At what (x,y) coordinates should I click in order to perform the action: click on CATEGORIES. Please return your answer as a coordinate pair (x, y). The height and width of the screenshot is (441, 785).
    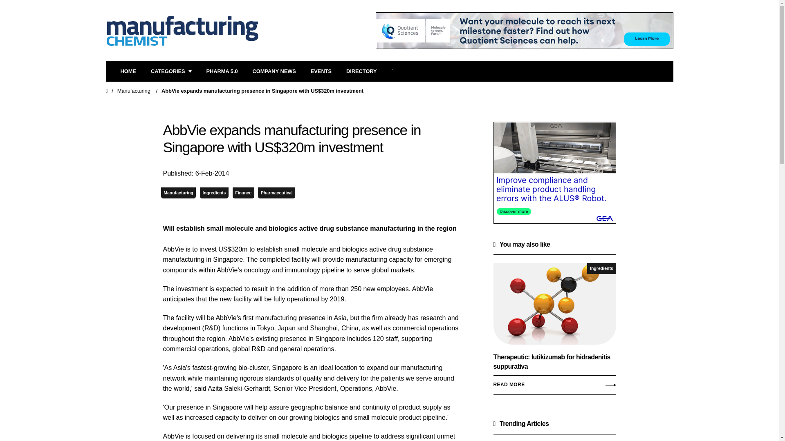
    Looking at the image, I should click on (171, 71).